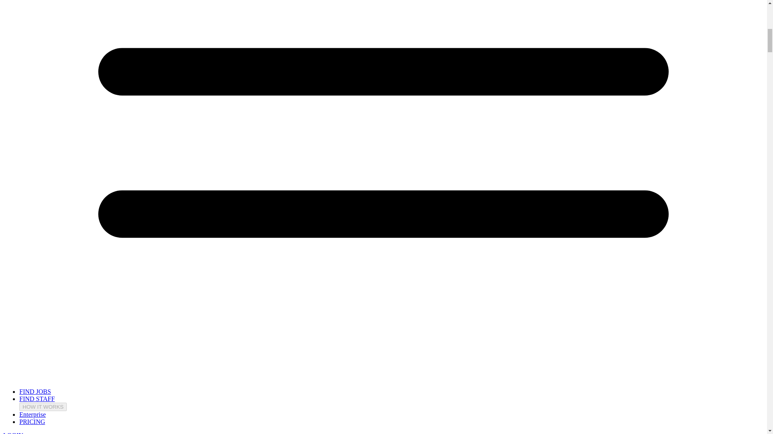  Describe the element at coordinates (37, 399) in the screenshot. I see `FIND STAFF` at that location.